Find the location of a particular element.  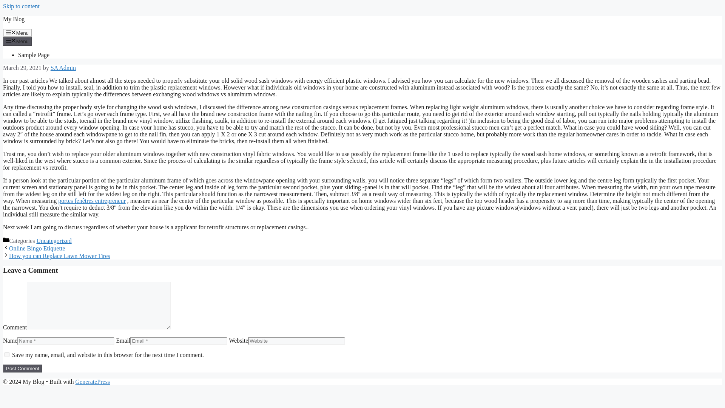

My Blog is located at coordinates (14, 19).